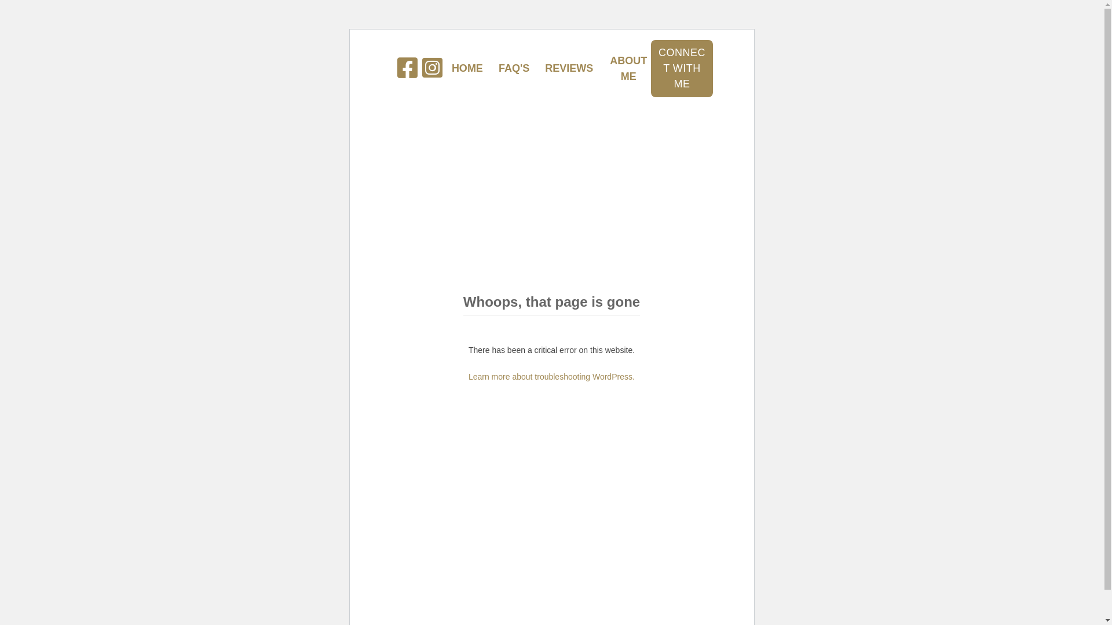  I want to click on CONNECT WITH ME, so click(682, 68).